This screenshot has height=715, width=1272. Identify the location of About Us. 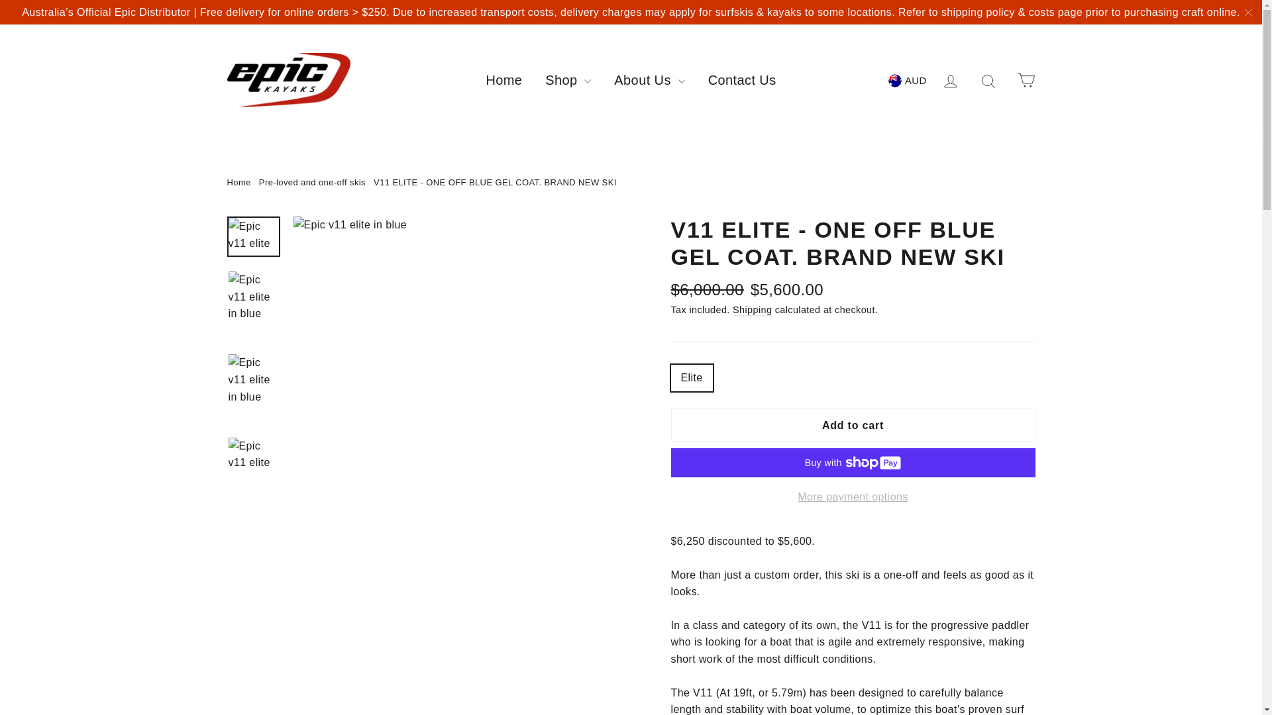
(649, 79).